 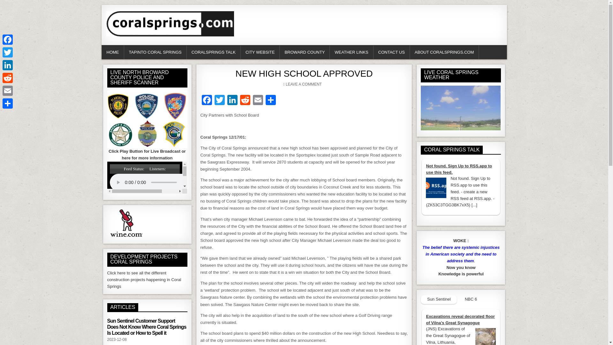 What do you see at coordinates (258, 101) in the screenshot?
I see `Email` at bounding box center [258, 101].